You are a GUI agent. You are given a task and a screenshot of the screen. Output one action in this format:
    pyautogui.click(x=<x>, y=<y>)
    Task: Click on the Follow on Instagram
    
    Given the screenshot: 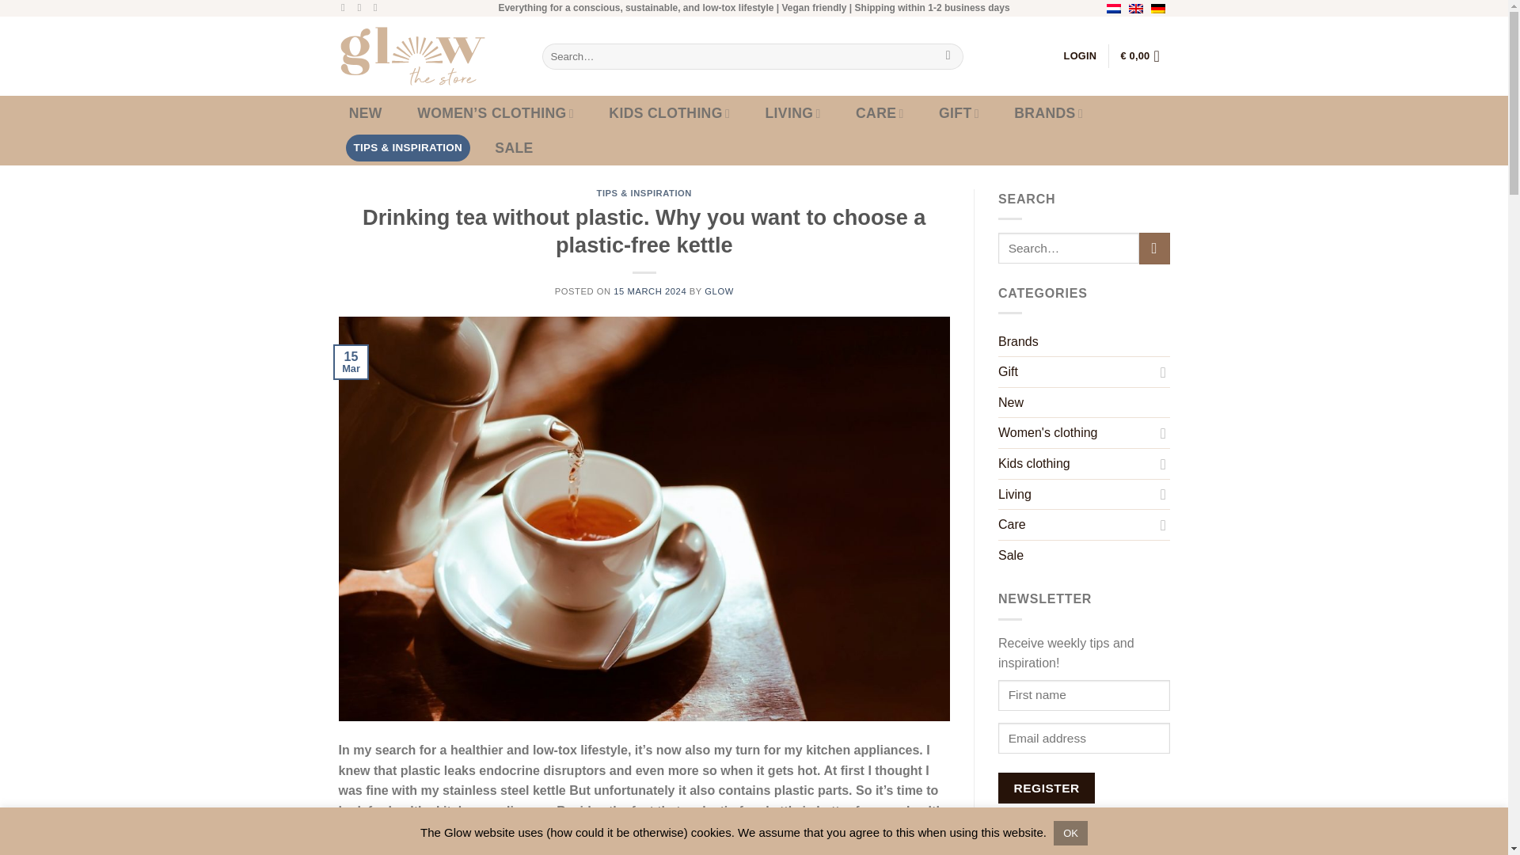 What is the action you would take?
    pyautogui.click(x=363, y=8)
    